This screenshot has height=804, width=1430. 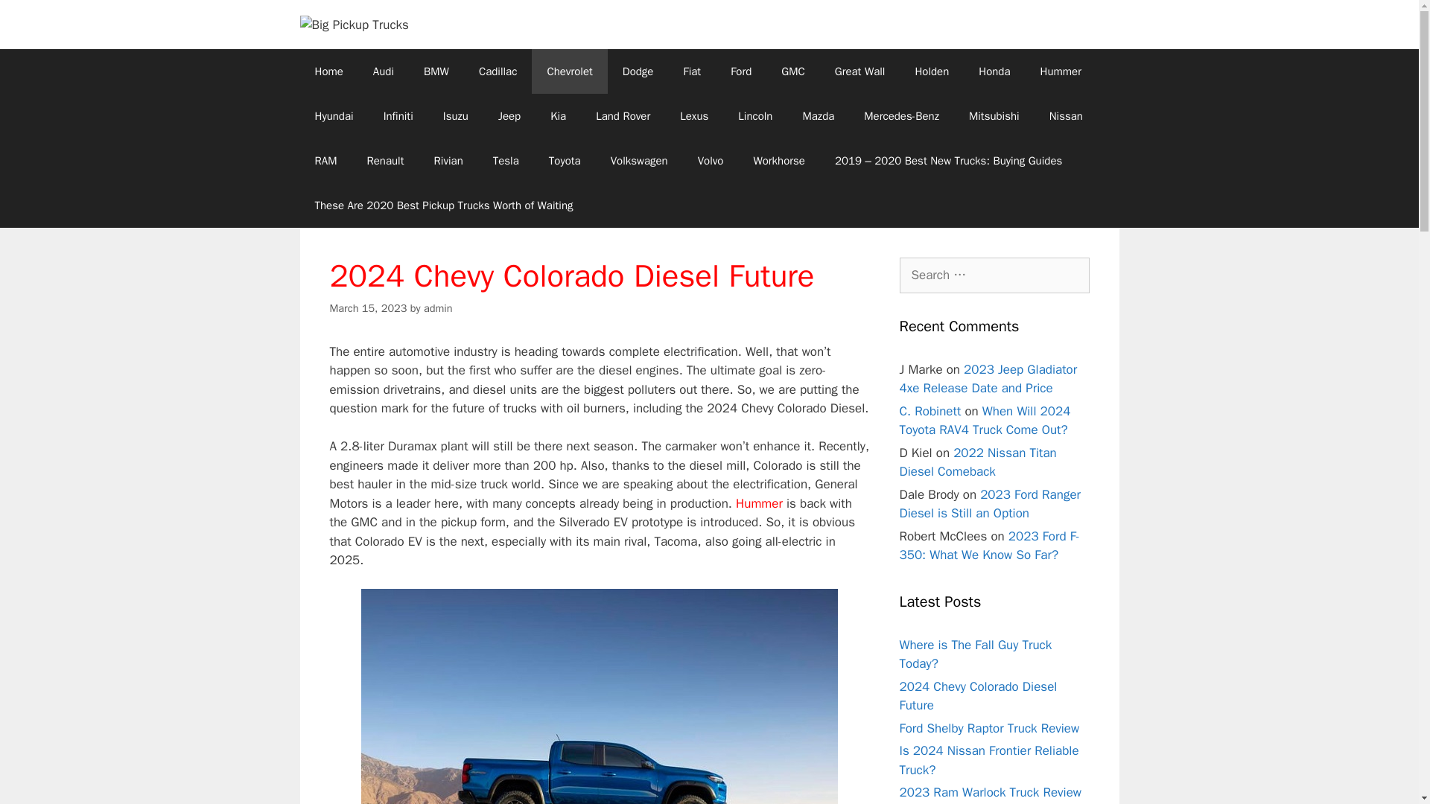 I want to click on BMW, so click(x=436, y=71).